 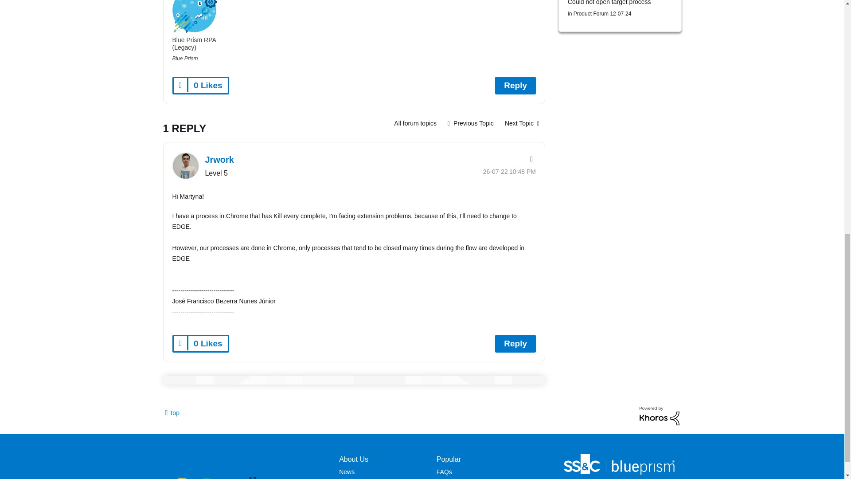 I want to click on Top, so click(x=172, y=412).